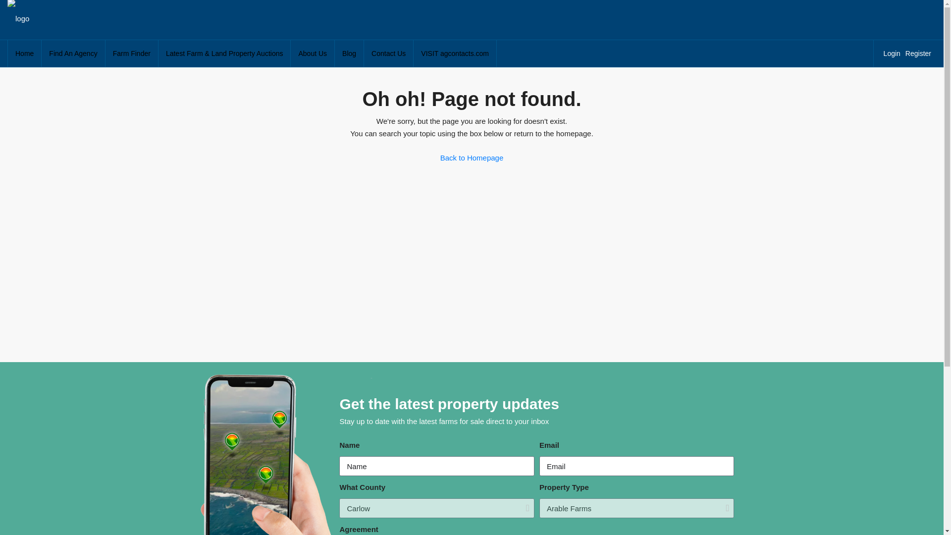  What do you see at coordinates (132, 53) in the screenshot?
I see `Farm Finder` at bounding box center [132, 53].